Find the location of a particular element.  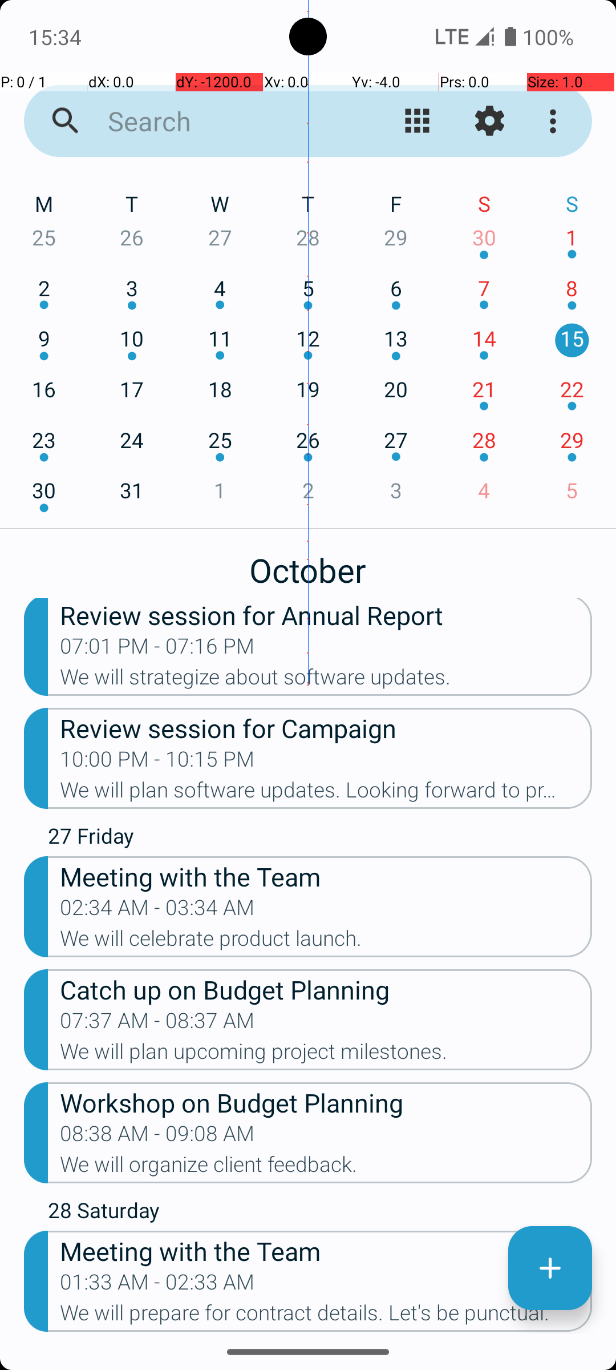

We will plan upcoming project milestones. is located at coordinates (326, 1055).